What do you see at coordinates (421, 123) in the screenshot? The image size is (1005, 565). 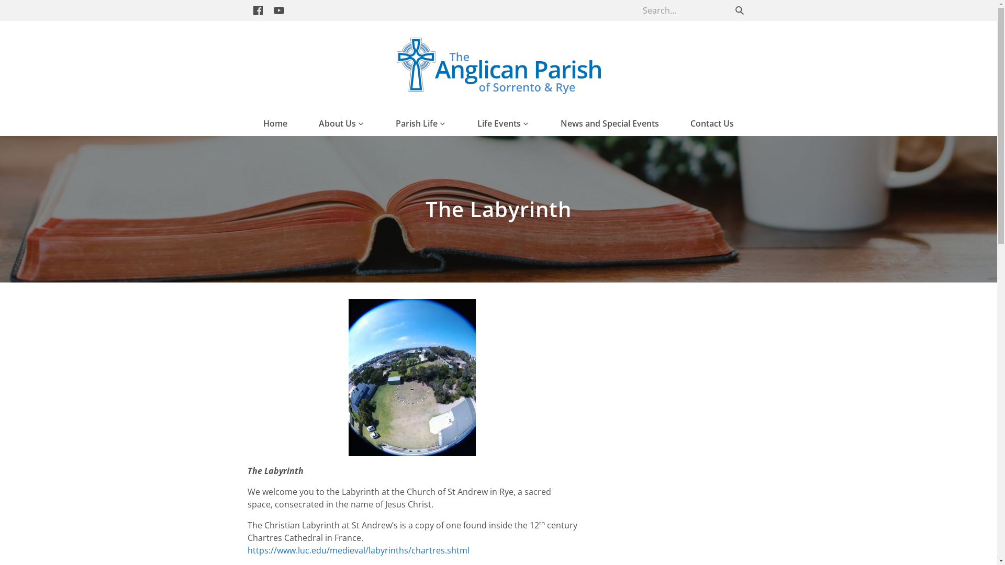 I see `Parish Life` at bounding box center [421, 123].